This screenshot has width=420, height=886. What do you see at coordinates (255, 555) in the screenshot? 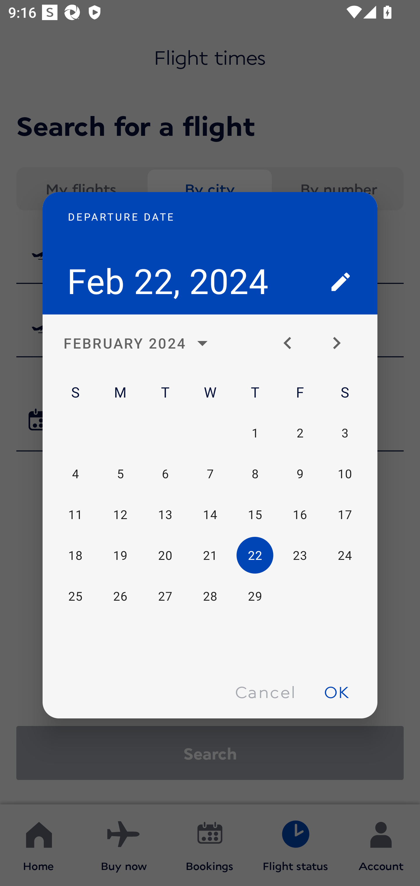
I see `22 Today Thu, Feb 22` at bounding box center [255, 555].